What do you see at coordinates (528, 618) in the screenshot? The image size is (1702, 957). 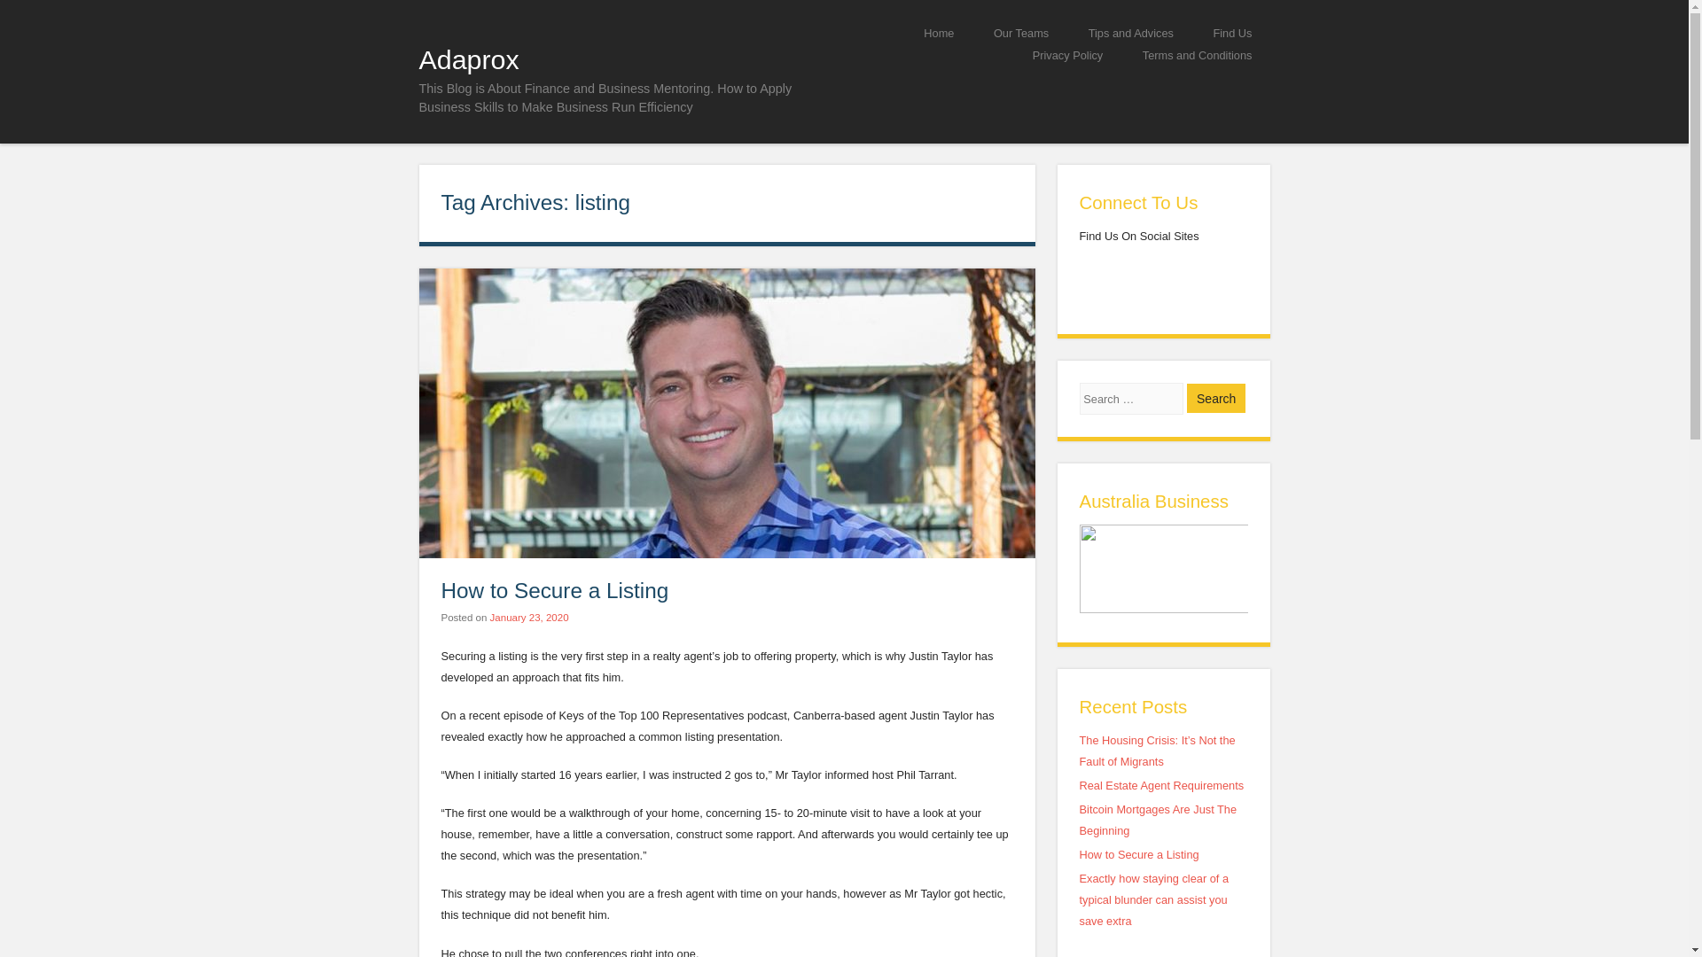 I see `January 23, 2020` at bounding box center [528, 618].